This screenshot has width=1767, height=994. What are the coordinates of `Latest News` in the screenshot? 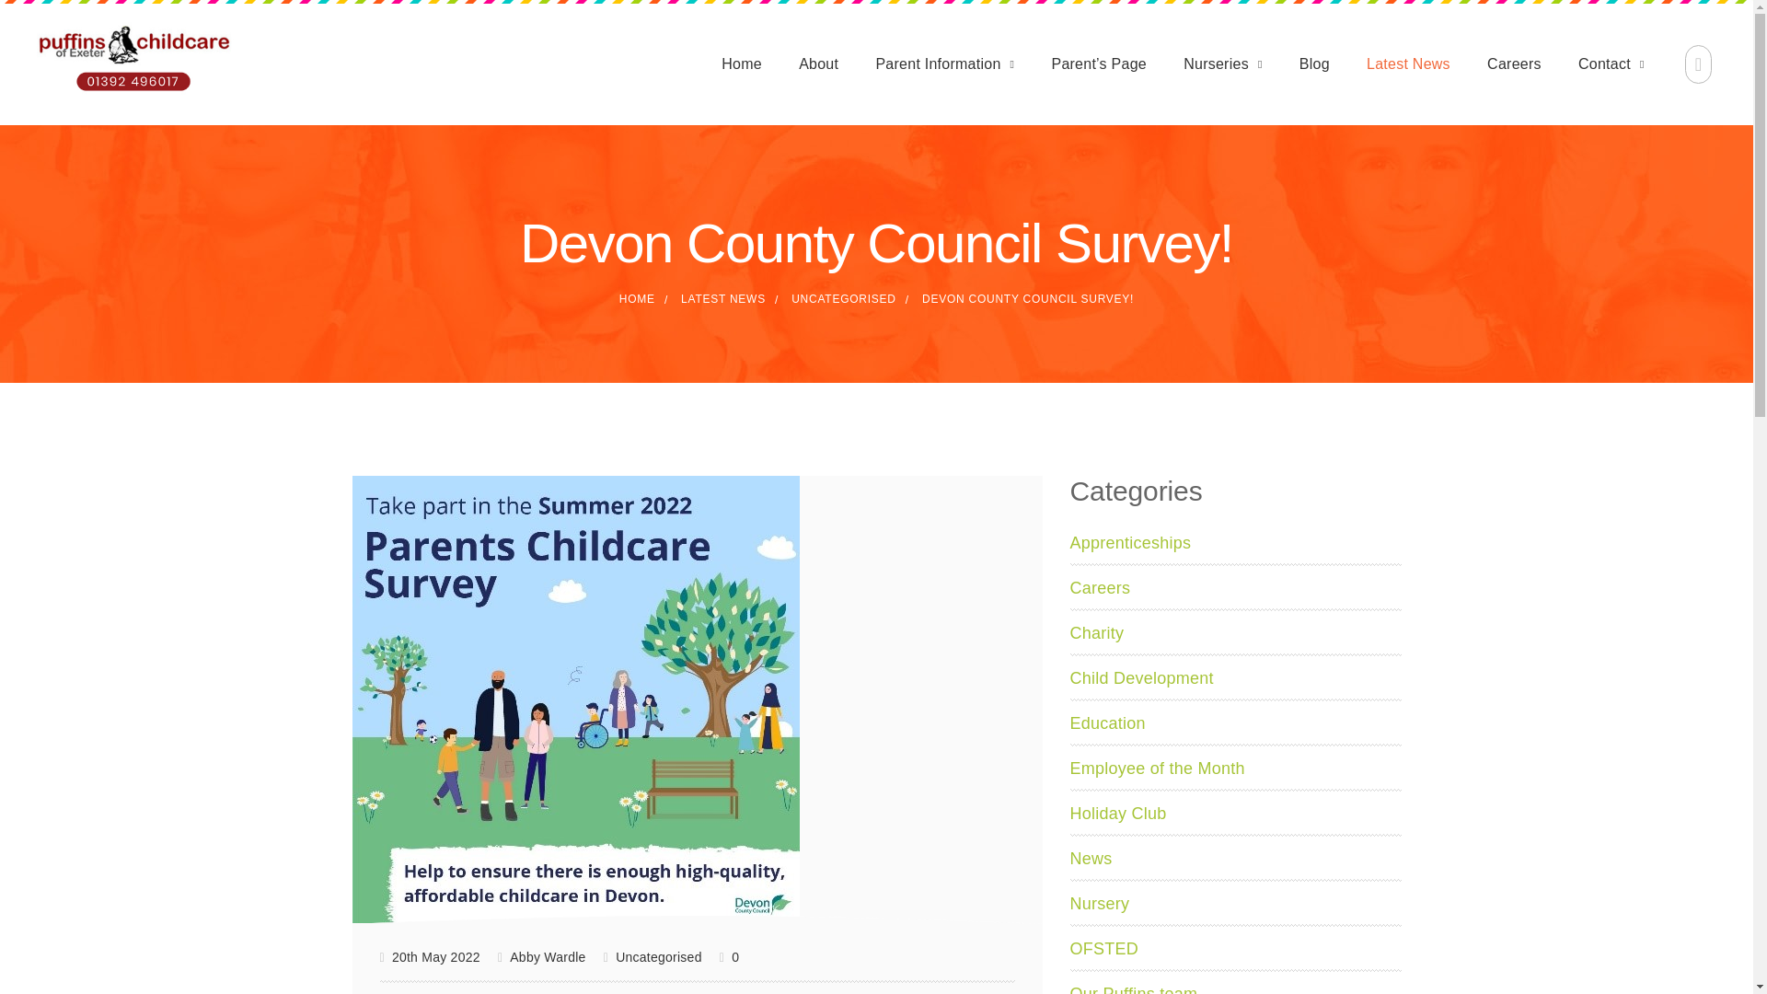 It's located at (1408, 64).